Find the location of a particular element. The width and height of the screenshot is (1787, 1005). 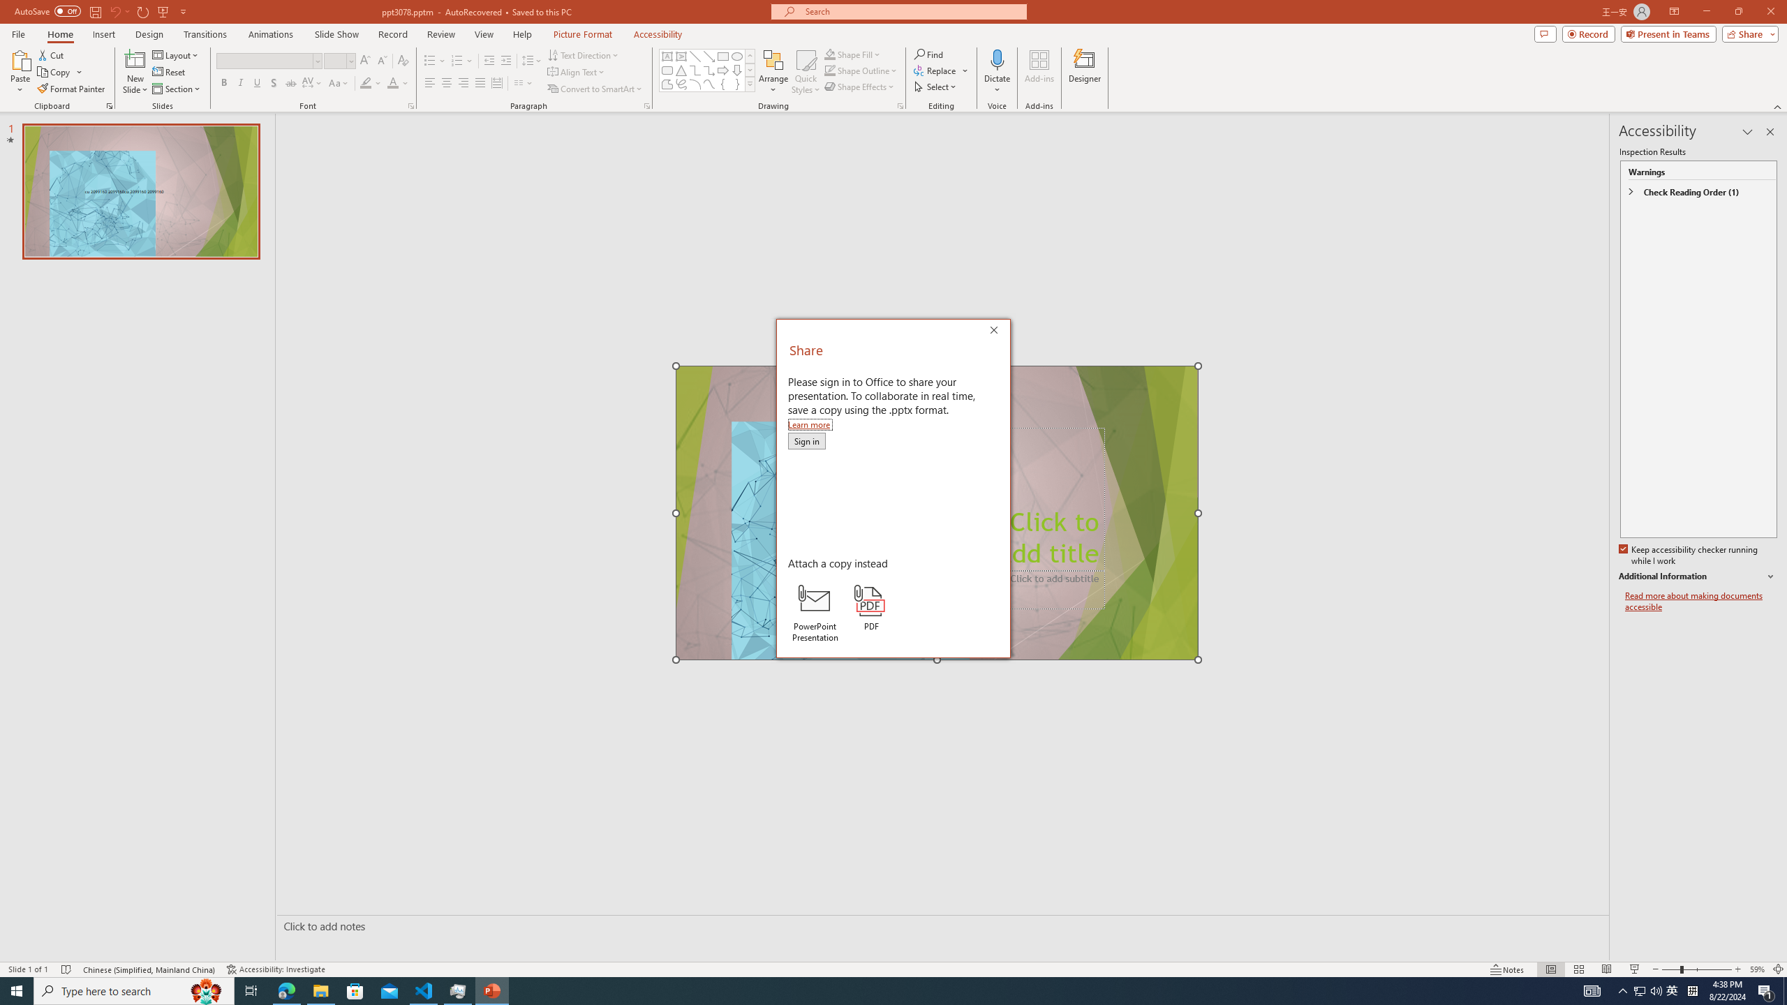

Picture Format is located at coordinates (584, 34).